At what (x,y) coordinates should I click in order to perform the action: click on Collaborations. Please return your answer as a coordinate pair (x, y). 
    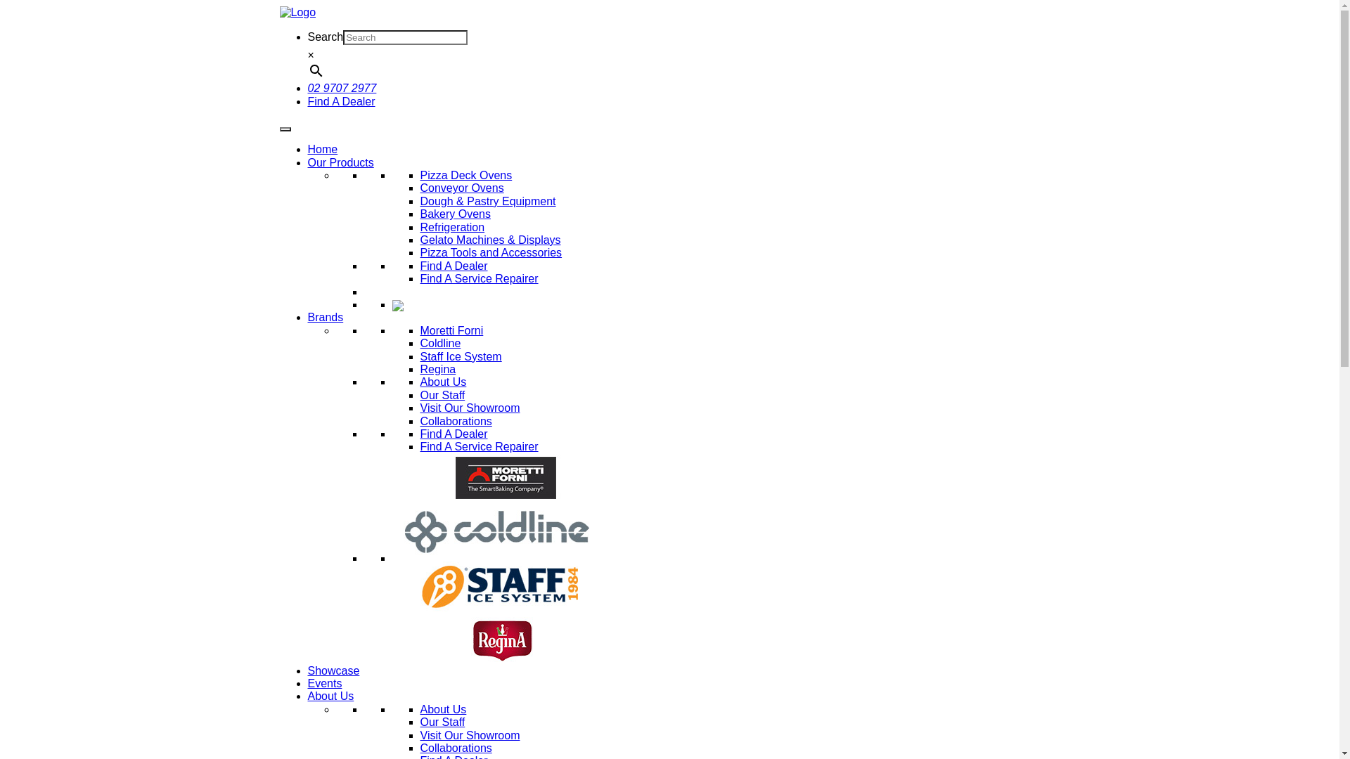
    Looking at the image, I should click on (456, 420).